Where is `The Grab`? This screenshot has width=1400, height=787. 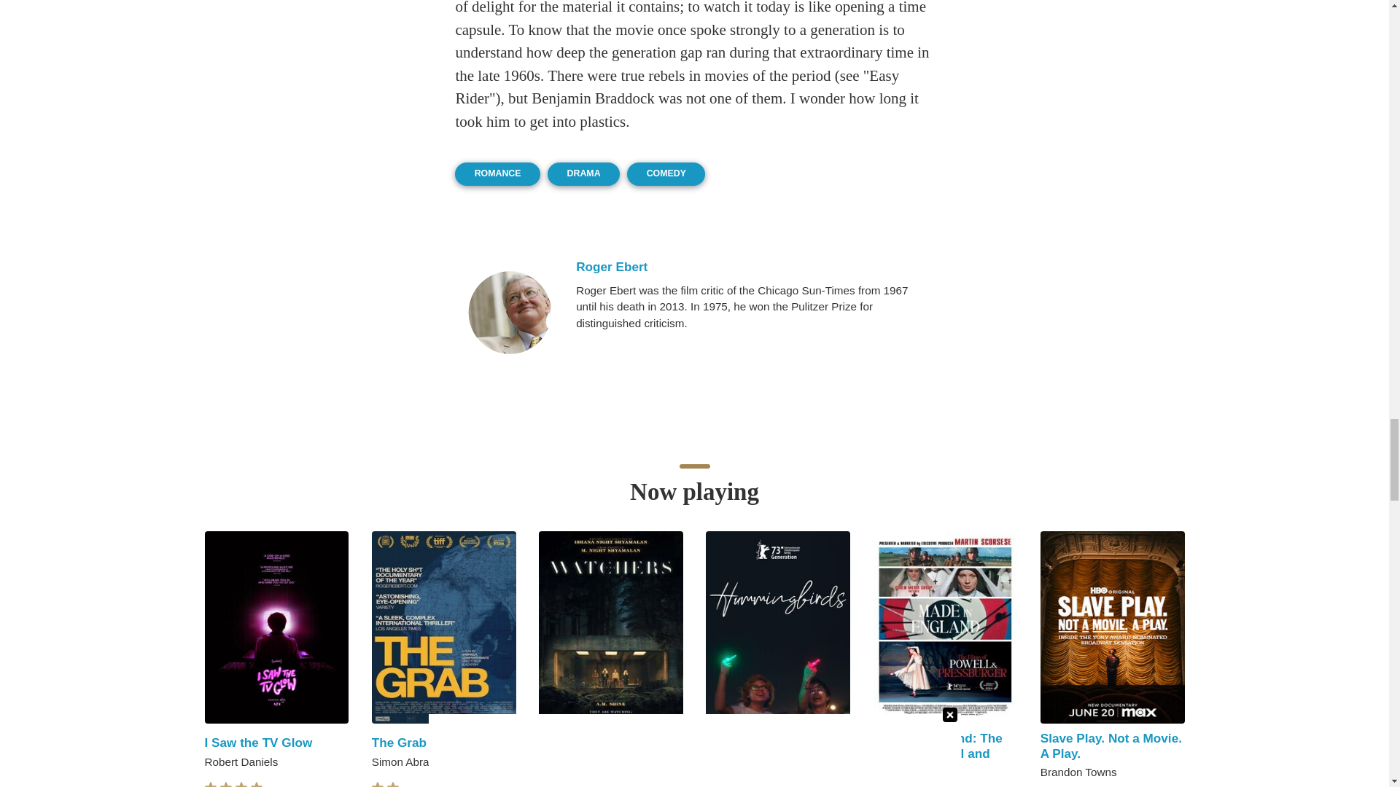
The Grab is located at coordinates (400, 742).